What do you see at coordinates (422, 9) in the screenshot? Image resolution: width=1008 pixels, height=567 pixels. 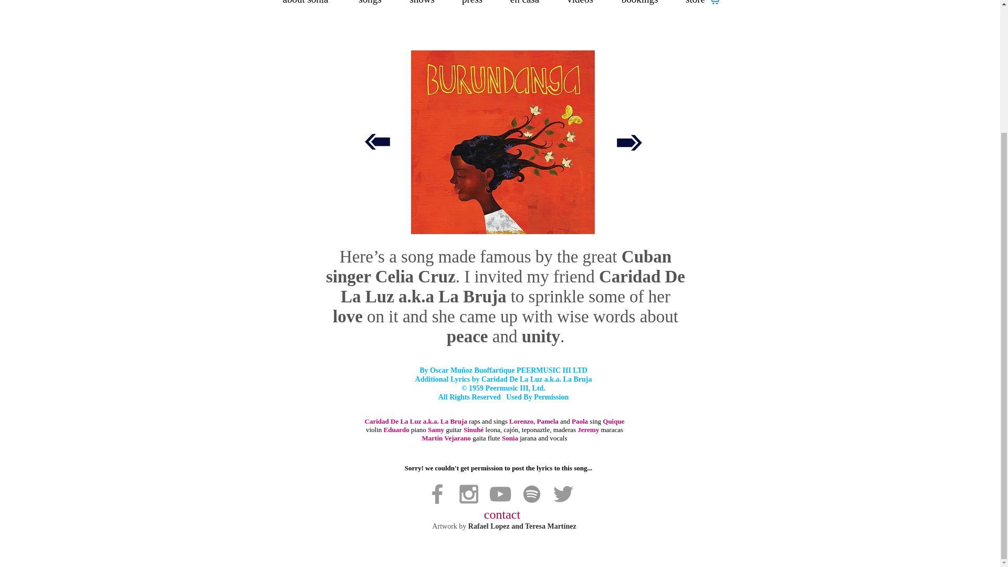 I see `shows` at bounding box center [422, 9].